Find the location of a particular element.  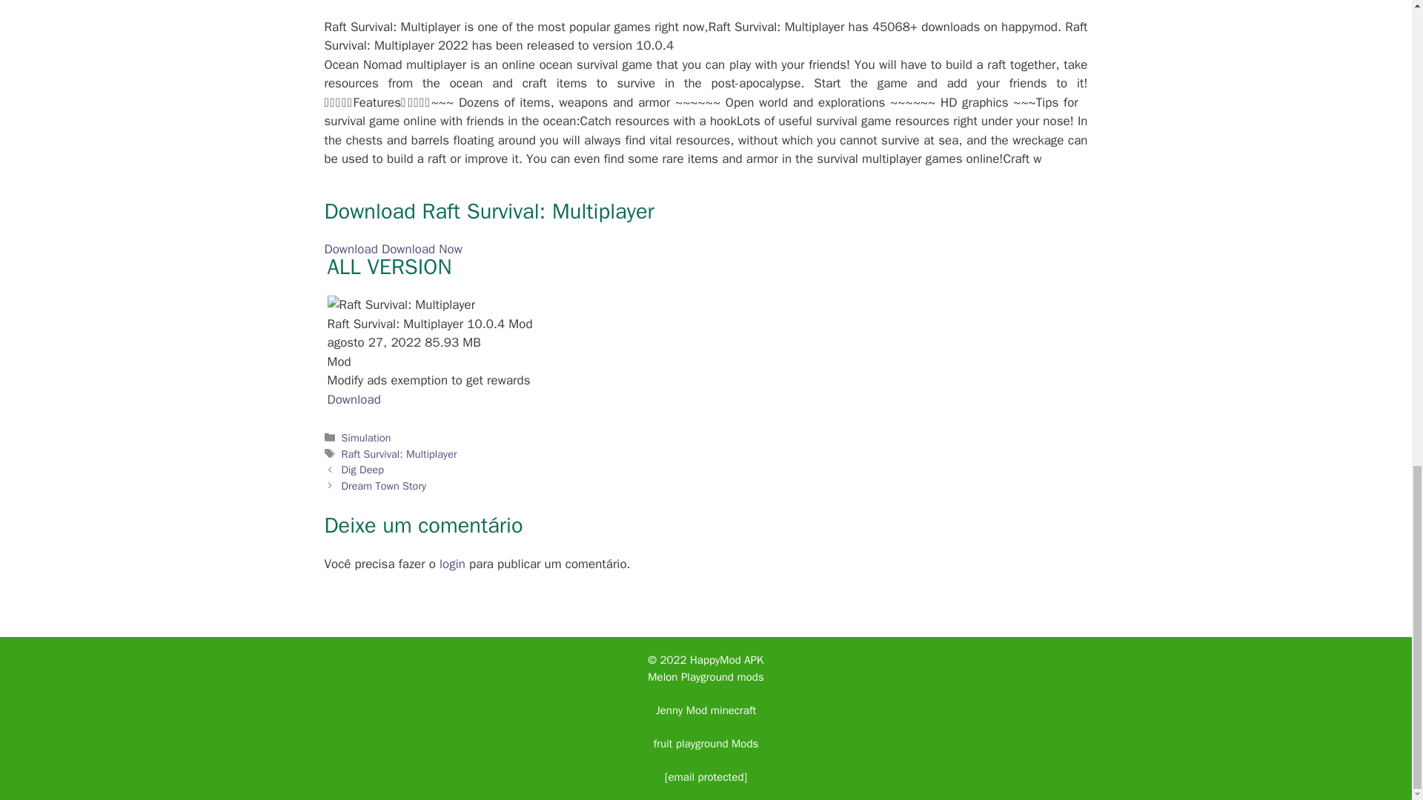

Raft Survival: Multiplayer is located at coordinates (399, 453).